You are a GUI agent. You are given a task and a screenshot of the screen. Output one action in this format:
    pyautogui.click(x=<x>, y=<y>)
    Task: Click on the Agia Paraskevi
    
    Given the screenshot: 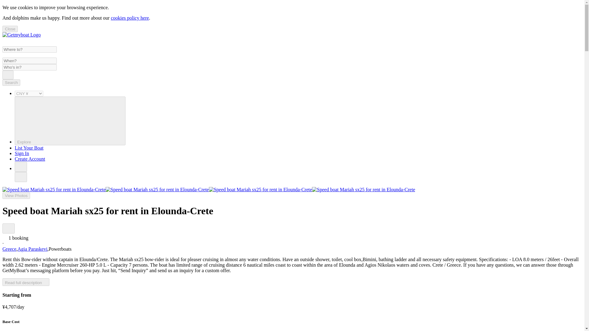 What is the action you would take?
    pyautogui.click(x=32, y=249)
    